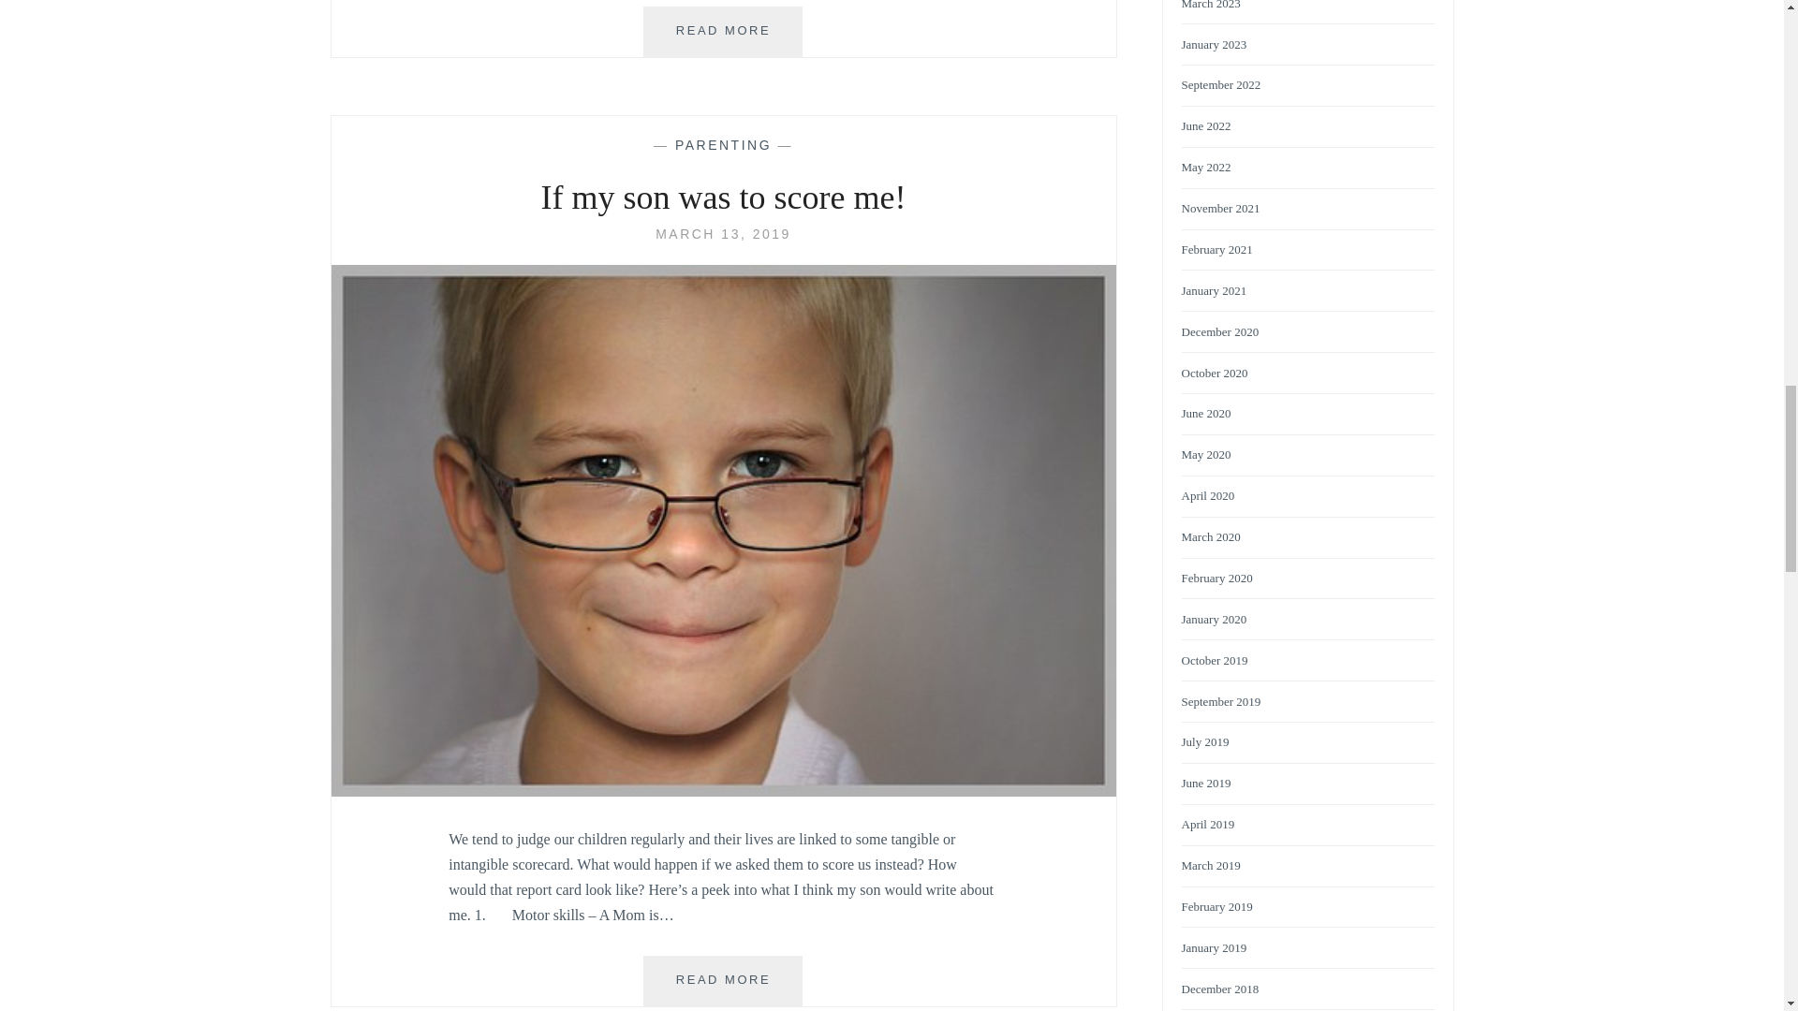  Describe the element at coordinates (723, 234) in the screenshot. I see `If my son was to score me!` at that location.